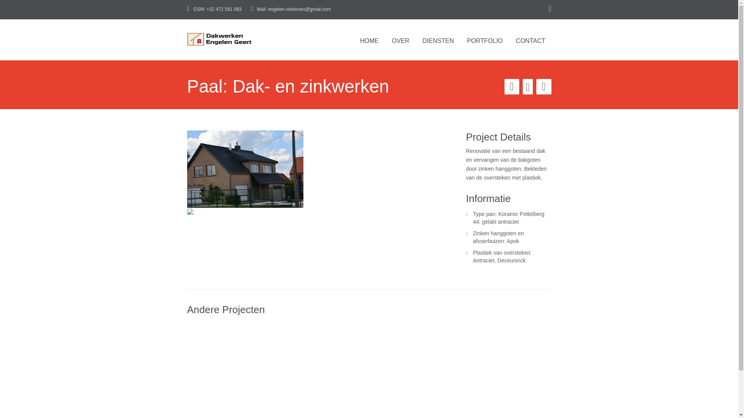 The height and width of the screenshot is (418, 744). What do you see at coordinates (214, 9) in the screenshot?
I see `GSM: +32 472 591 083` at bounding box center [214, 9].